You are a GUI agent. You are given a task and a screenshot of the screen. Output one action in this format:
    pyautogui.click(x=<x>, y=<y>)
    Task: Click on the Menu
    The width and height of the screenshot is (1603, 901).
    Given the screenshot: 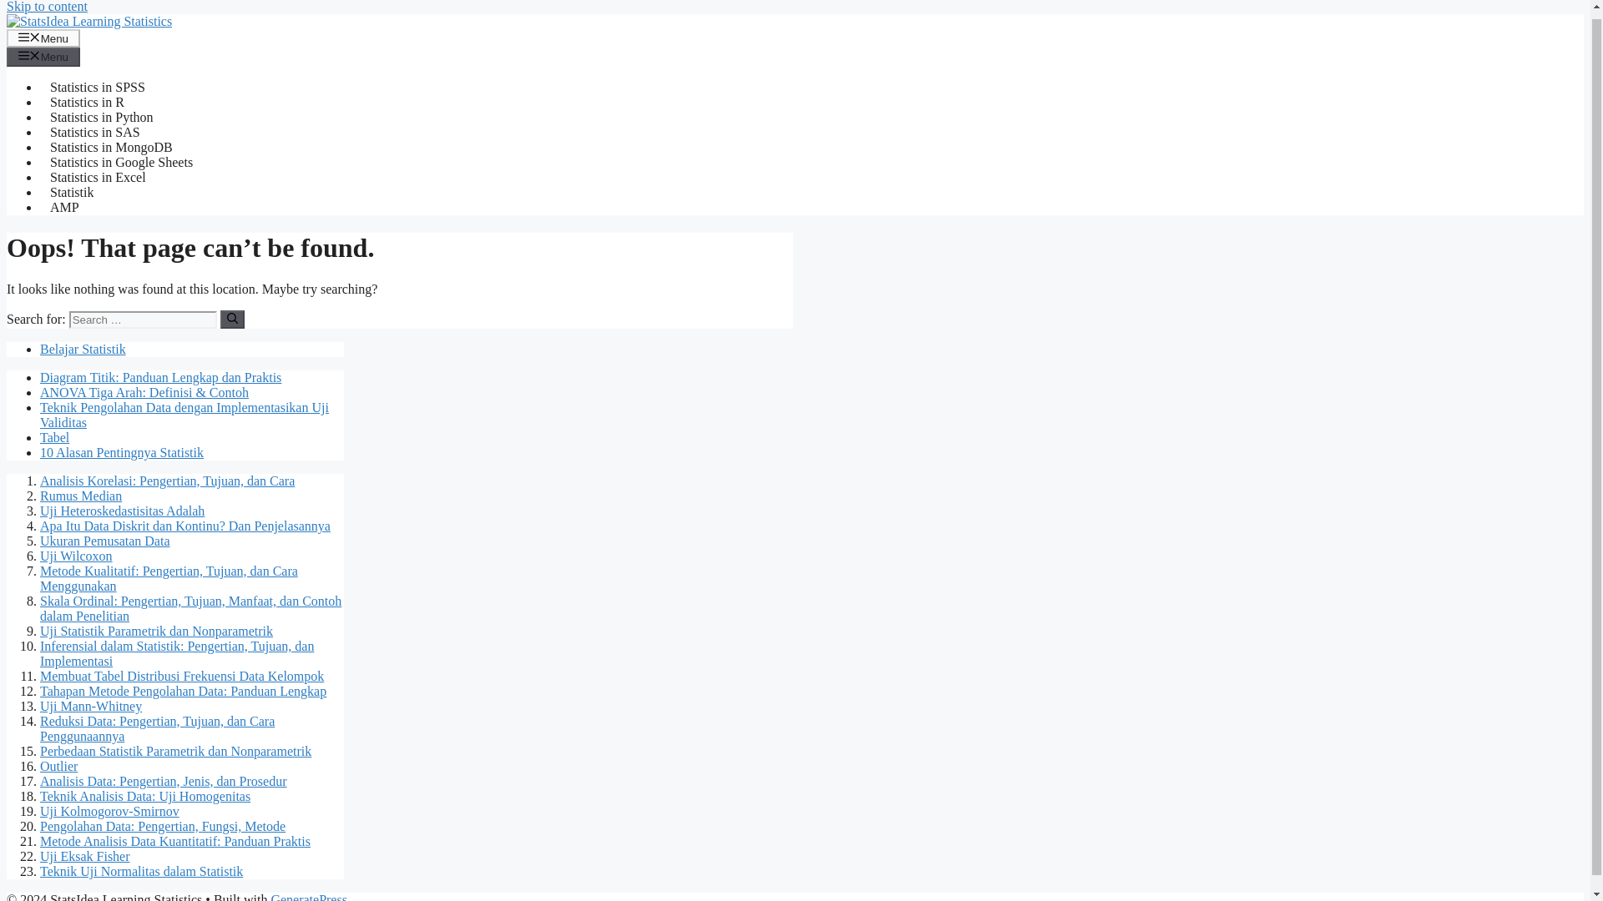 What is the action you would take?
    pyautogui.click(x=43, y=38)
    